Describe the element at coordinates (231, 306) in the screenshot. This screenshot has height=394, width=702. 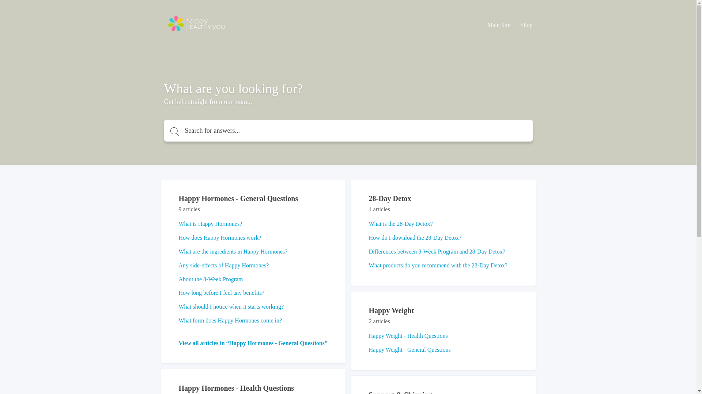
I see `What should I notice when it starts working?` at that location.